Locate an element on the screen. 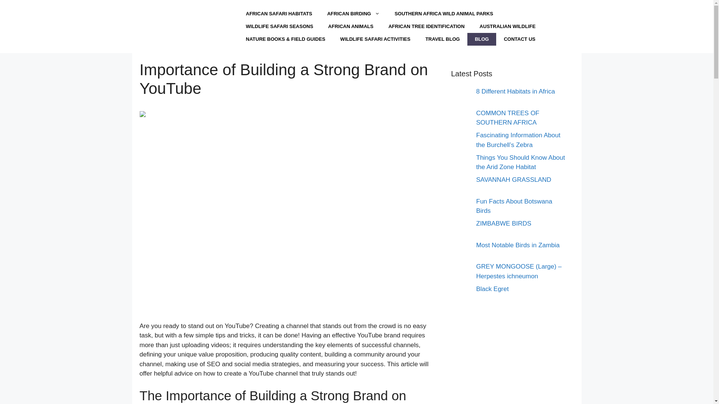 The image size is (719, 404). AFRICAN BIRDING is located at coordinates (354, 14).